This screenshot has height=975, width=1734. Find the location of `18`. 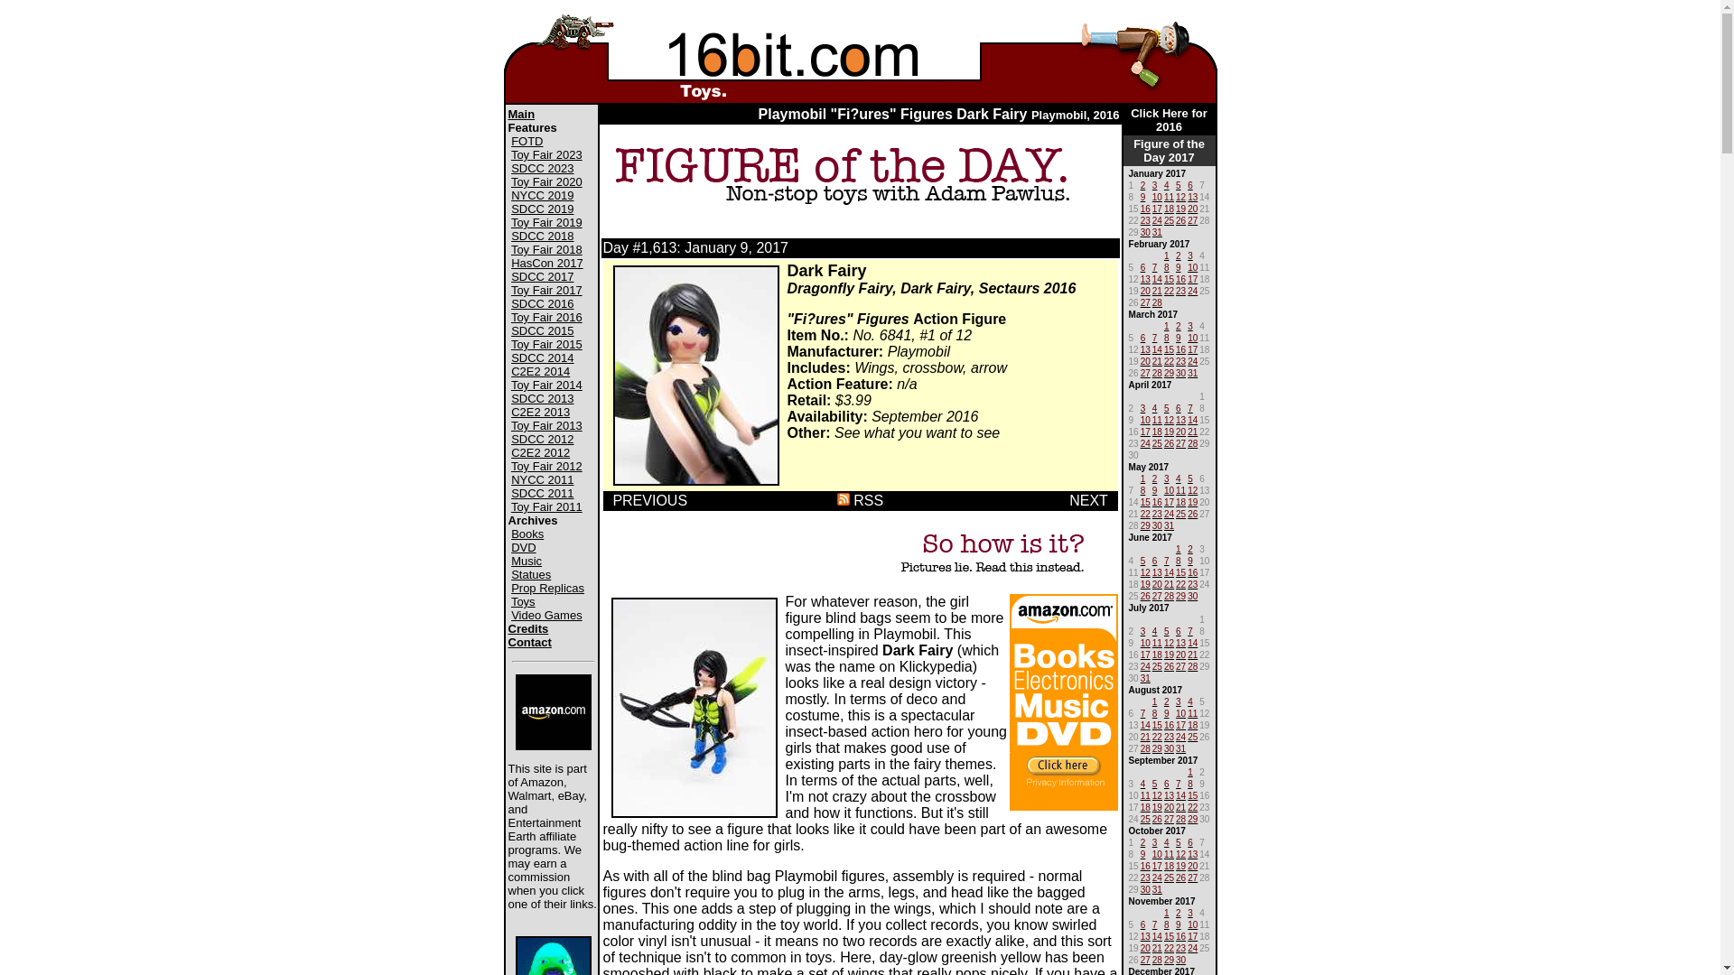

18 is located at coordinates (1169, 865).